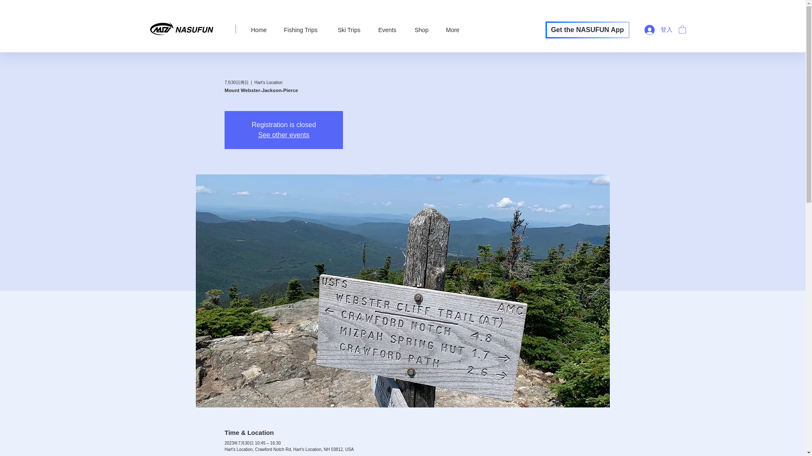 Image resolution: width=812 pixels, height=456 pixels. What do you see at coordinates (351, 30) in the screenshot?
I see `Ski Trips` at bounding box center [351, 30].